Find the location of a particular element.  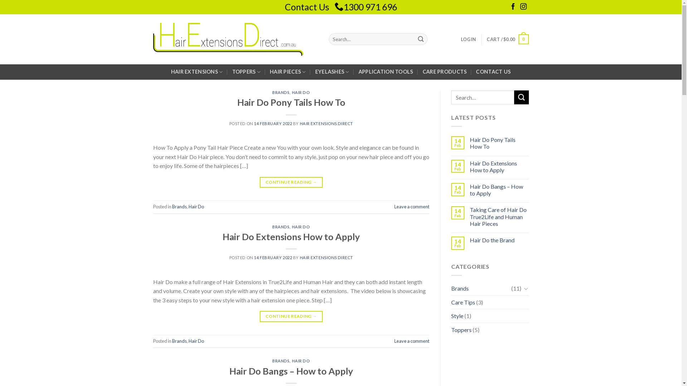

Hair Do is located at coordinates (196, 341).